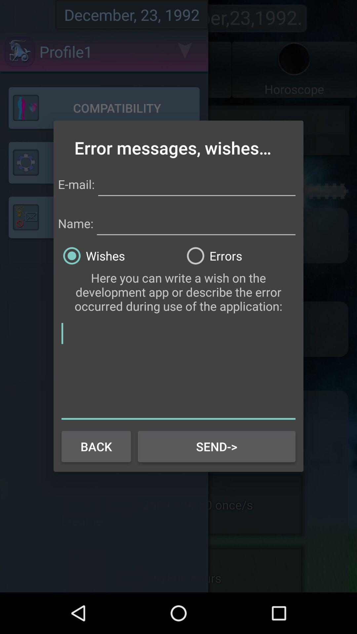 This screenshot has width=357, height=634. Describe the element at coordinates (178, 370) in the screenshot. I see `enter text` at that location.